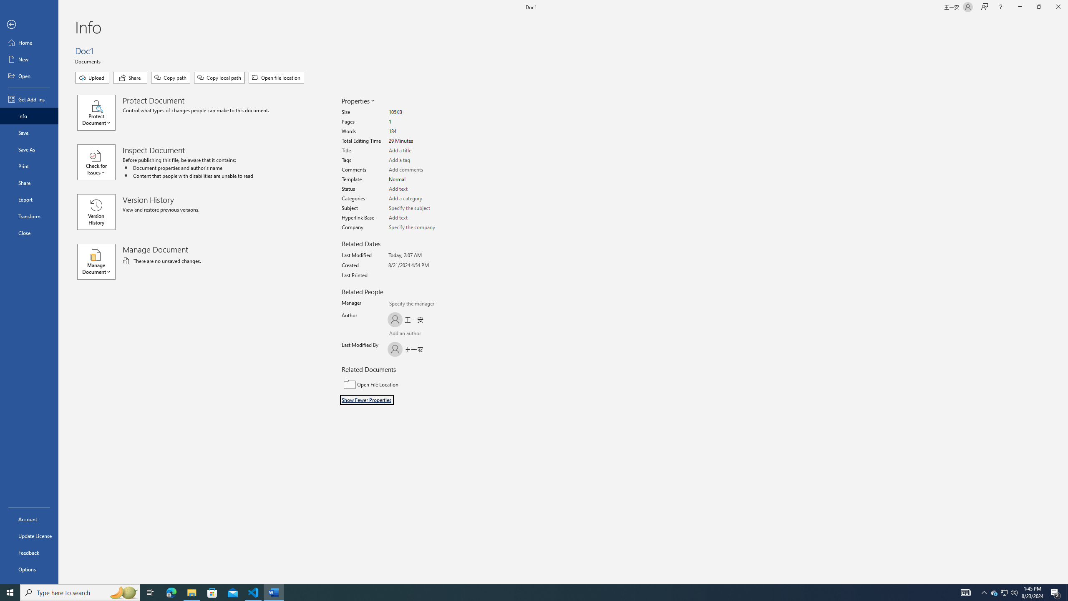  What do you see at coordinates (396, 305) in the screenshot?
I see `Specify the manager` at bounding box center [396, 305].